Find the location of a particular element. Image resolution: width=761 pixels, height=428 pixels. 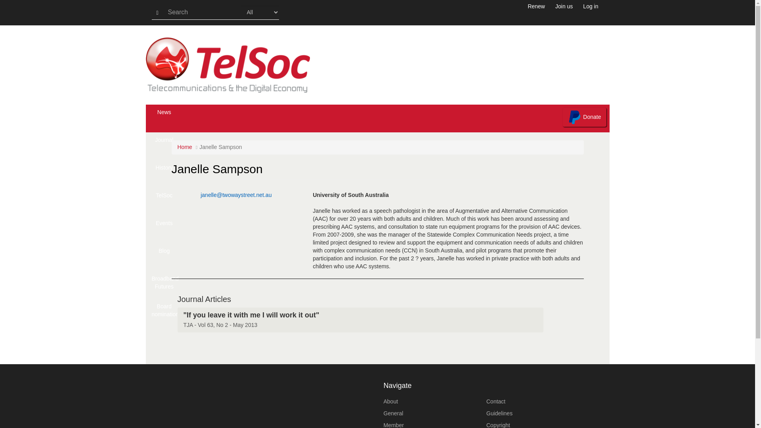

Home is located at coordinates (239, 65).